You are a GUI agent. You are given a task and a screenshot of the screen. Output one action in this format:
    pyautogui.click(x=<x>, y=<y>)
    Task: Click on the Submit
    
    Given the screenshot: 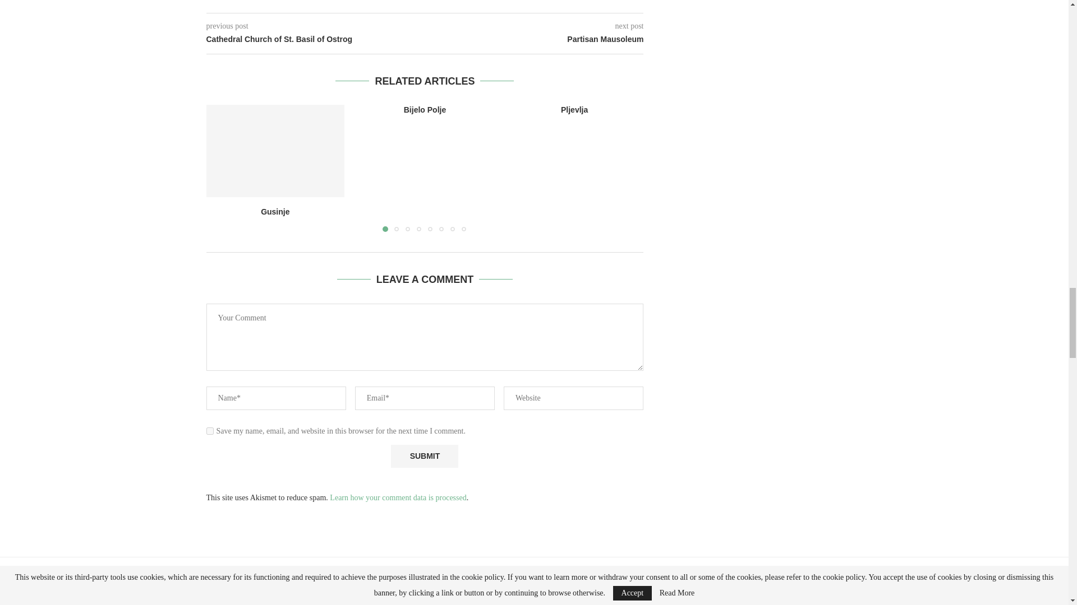 What is the action you would take?
    pyautogui.click(x=424, y=456)
    